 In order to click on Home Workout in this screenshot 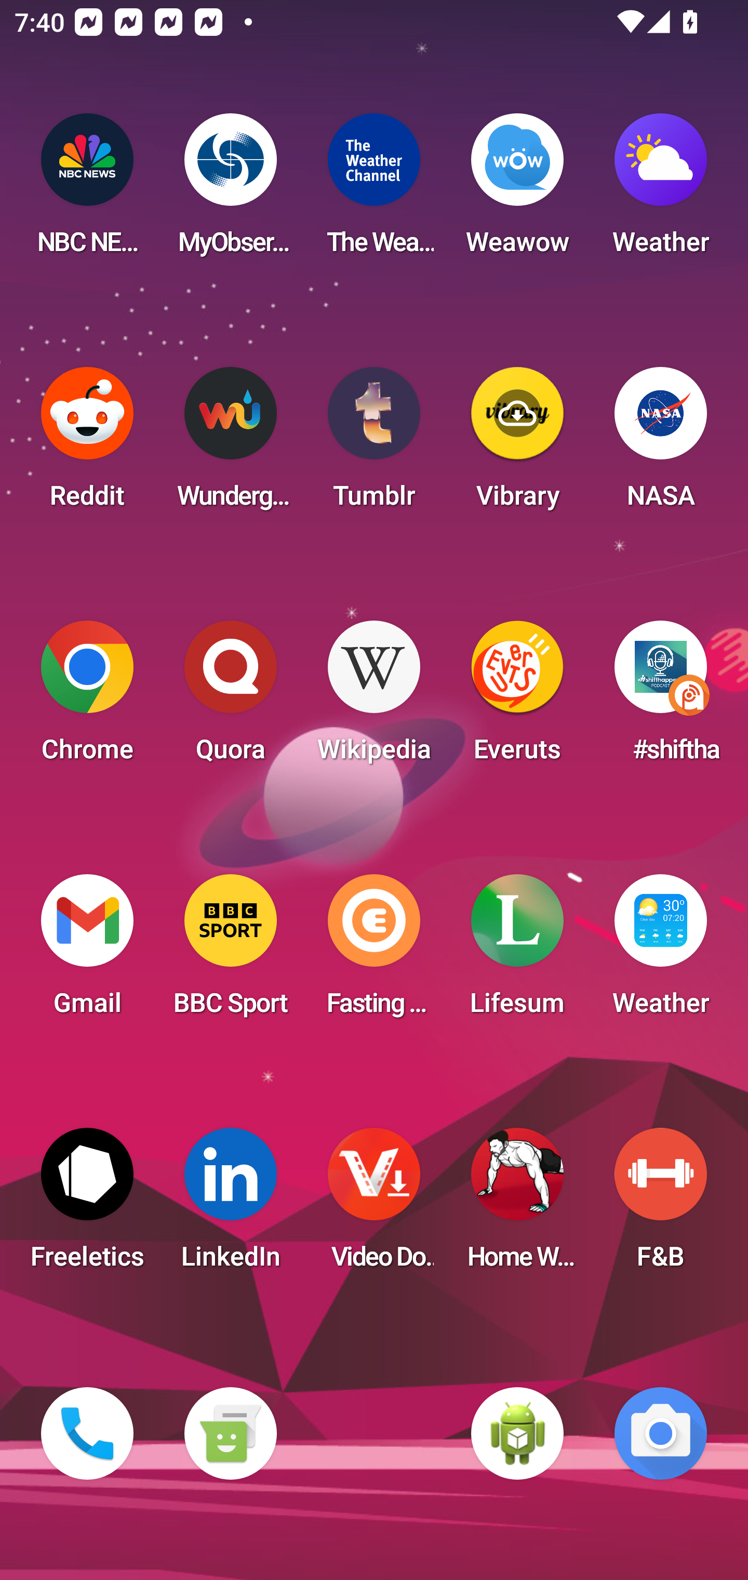, I will do `click(517, 1205)`.